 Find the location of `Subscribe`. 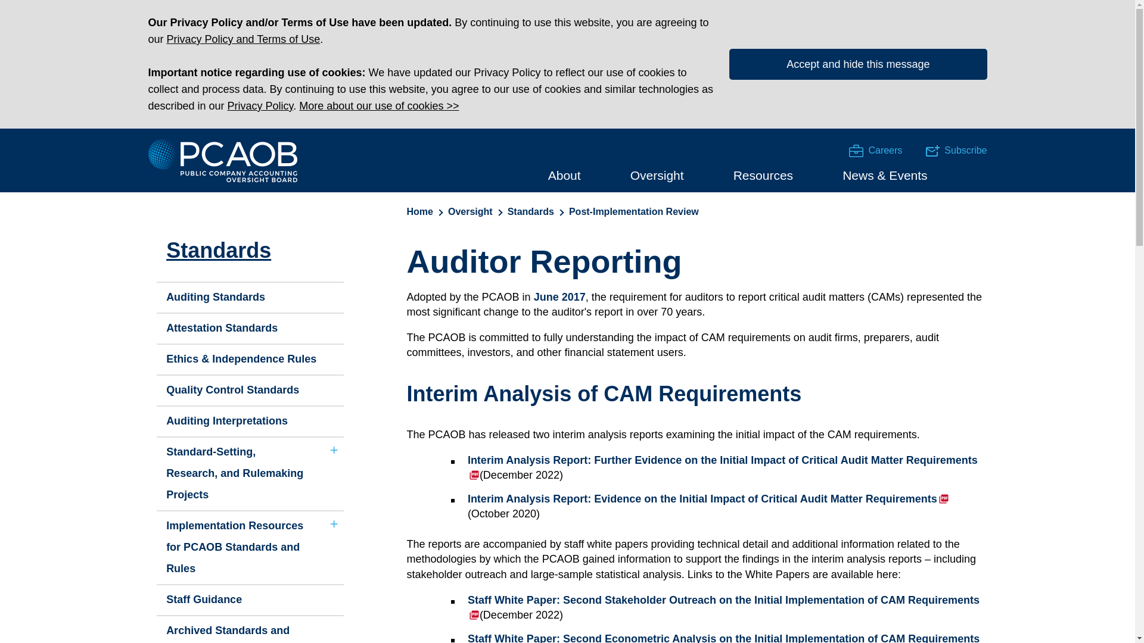

Subscribe is located at coordinates (932, 151).